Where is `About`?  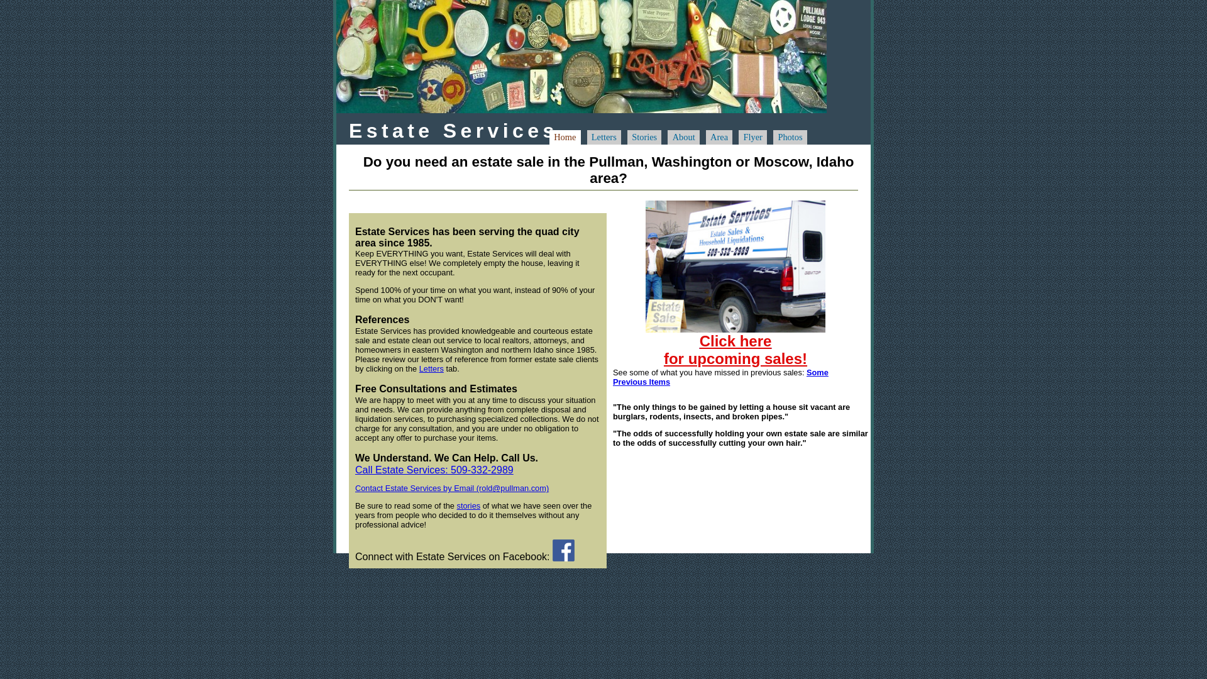
About is located at coordinates (683, 137).